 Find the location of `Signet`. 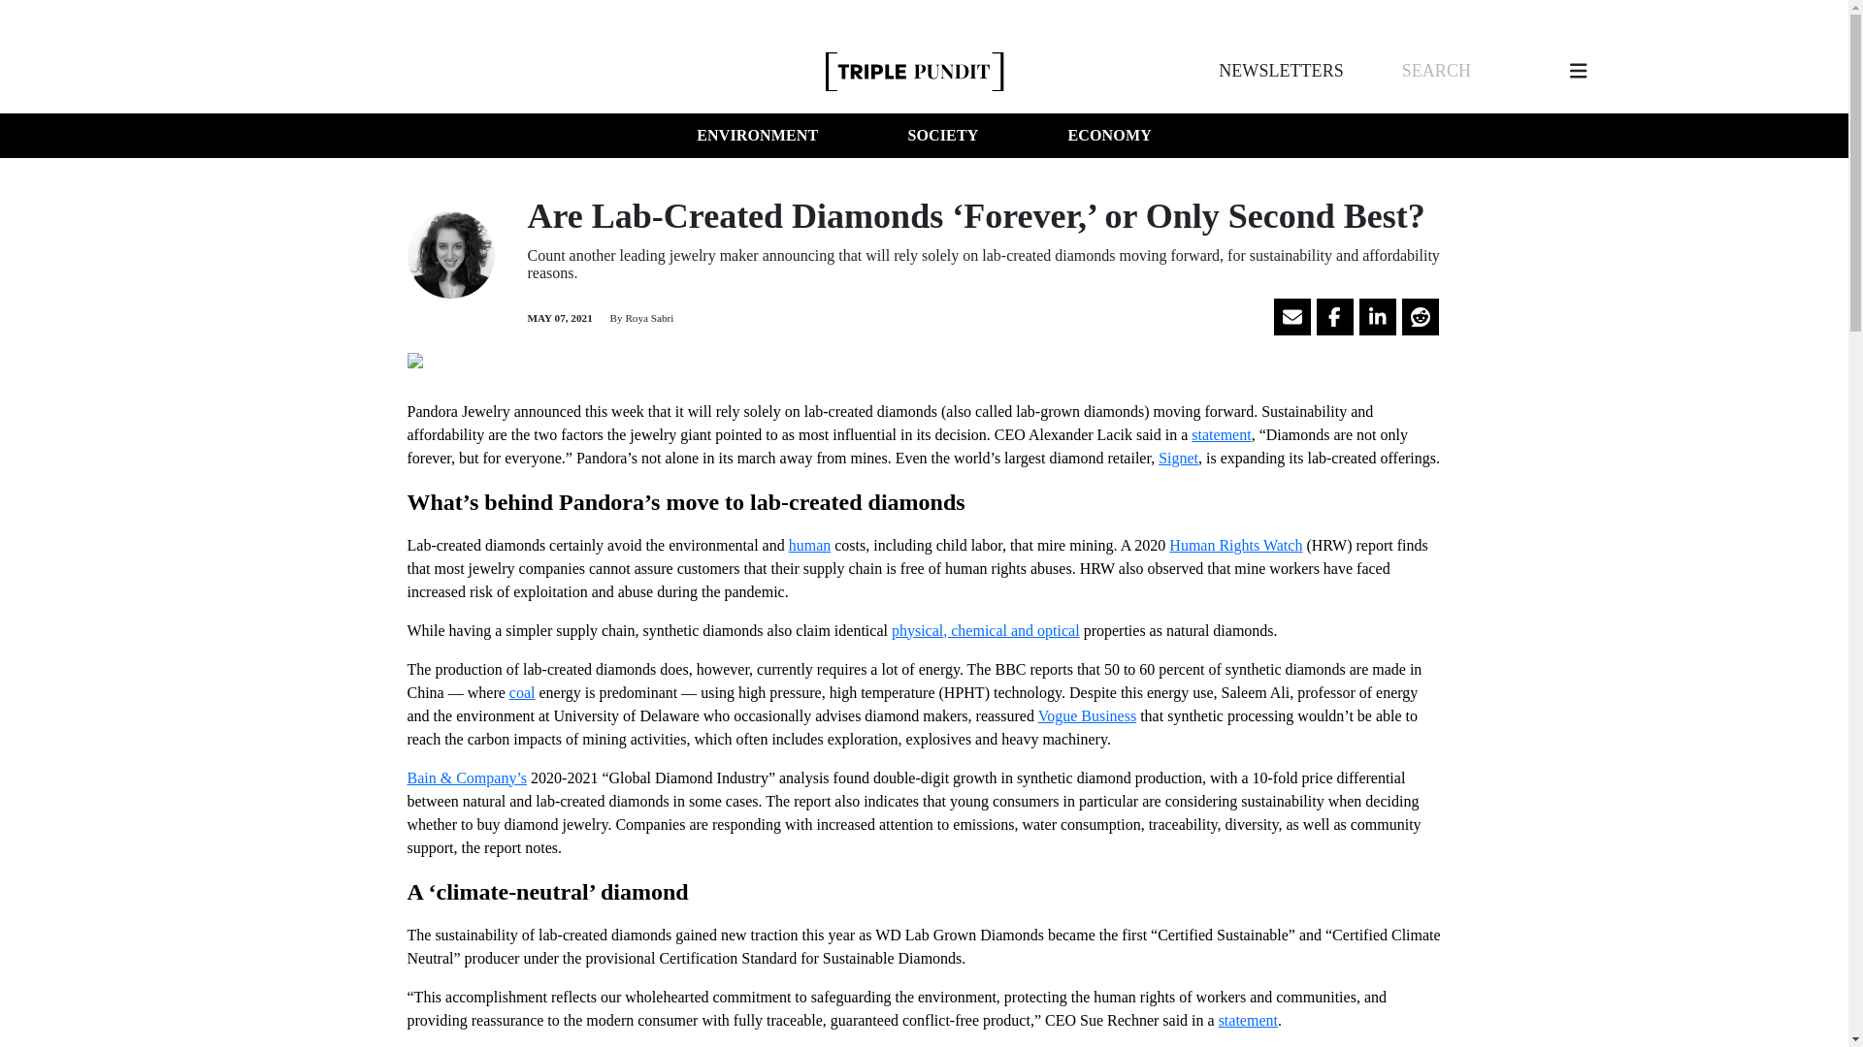

Signet is located at coordinates (1178, 458).